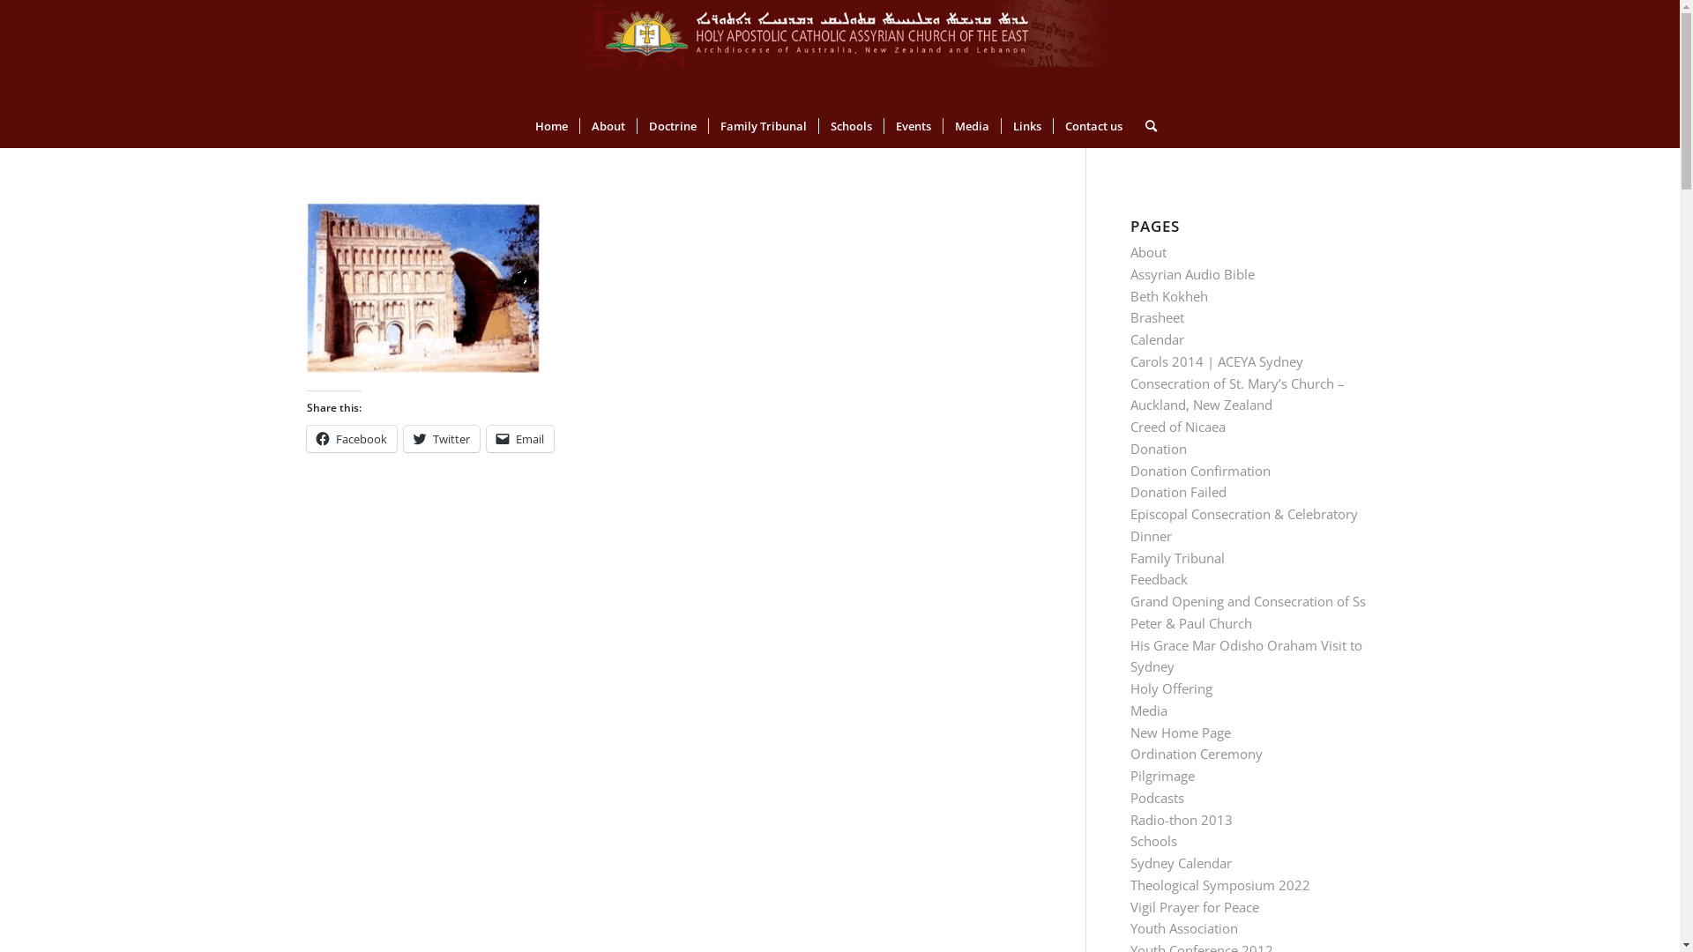  Describe the element at coordinates (442, 439) in the screenshot. I see `Twitter` at that location.